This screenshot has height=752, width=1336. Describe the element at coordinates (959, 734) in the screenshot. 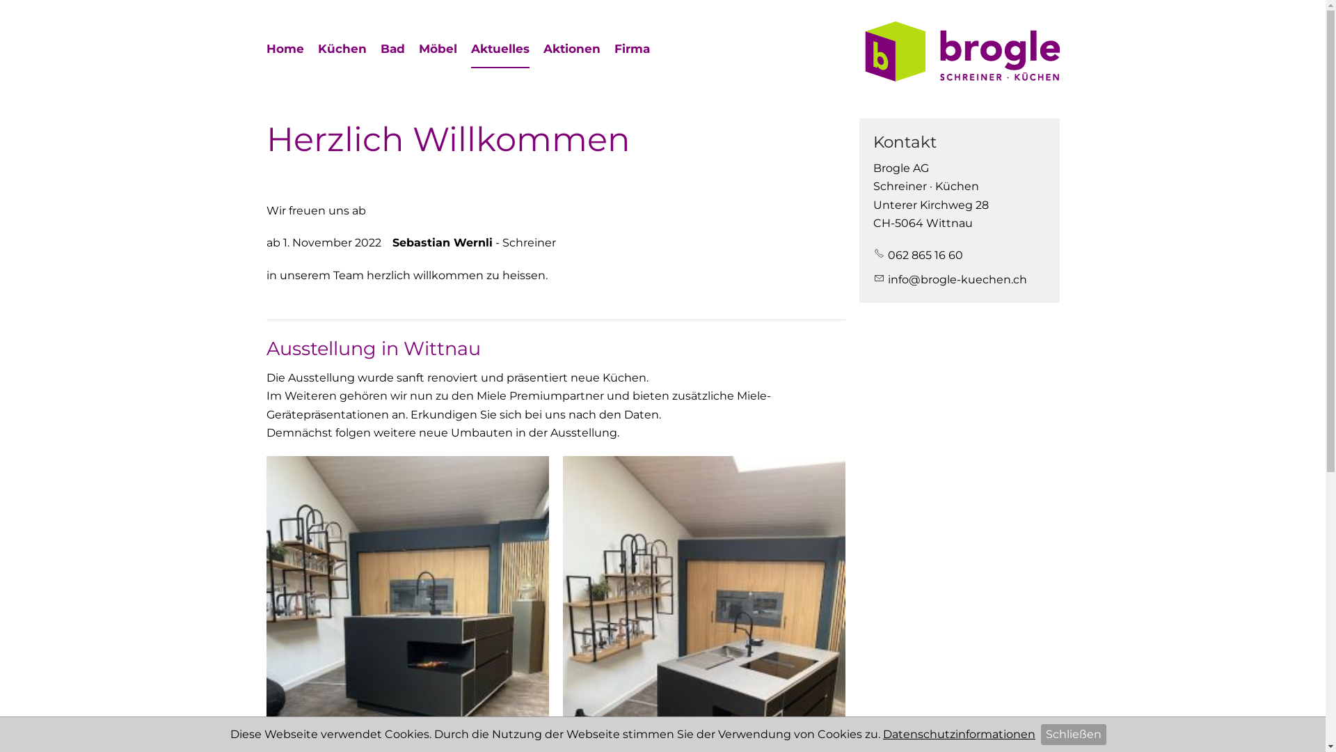

I see `Datenschutzinformationen` at that location.